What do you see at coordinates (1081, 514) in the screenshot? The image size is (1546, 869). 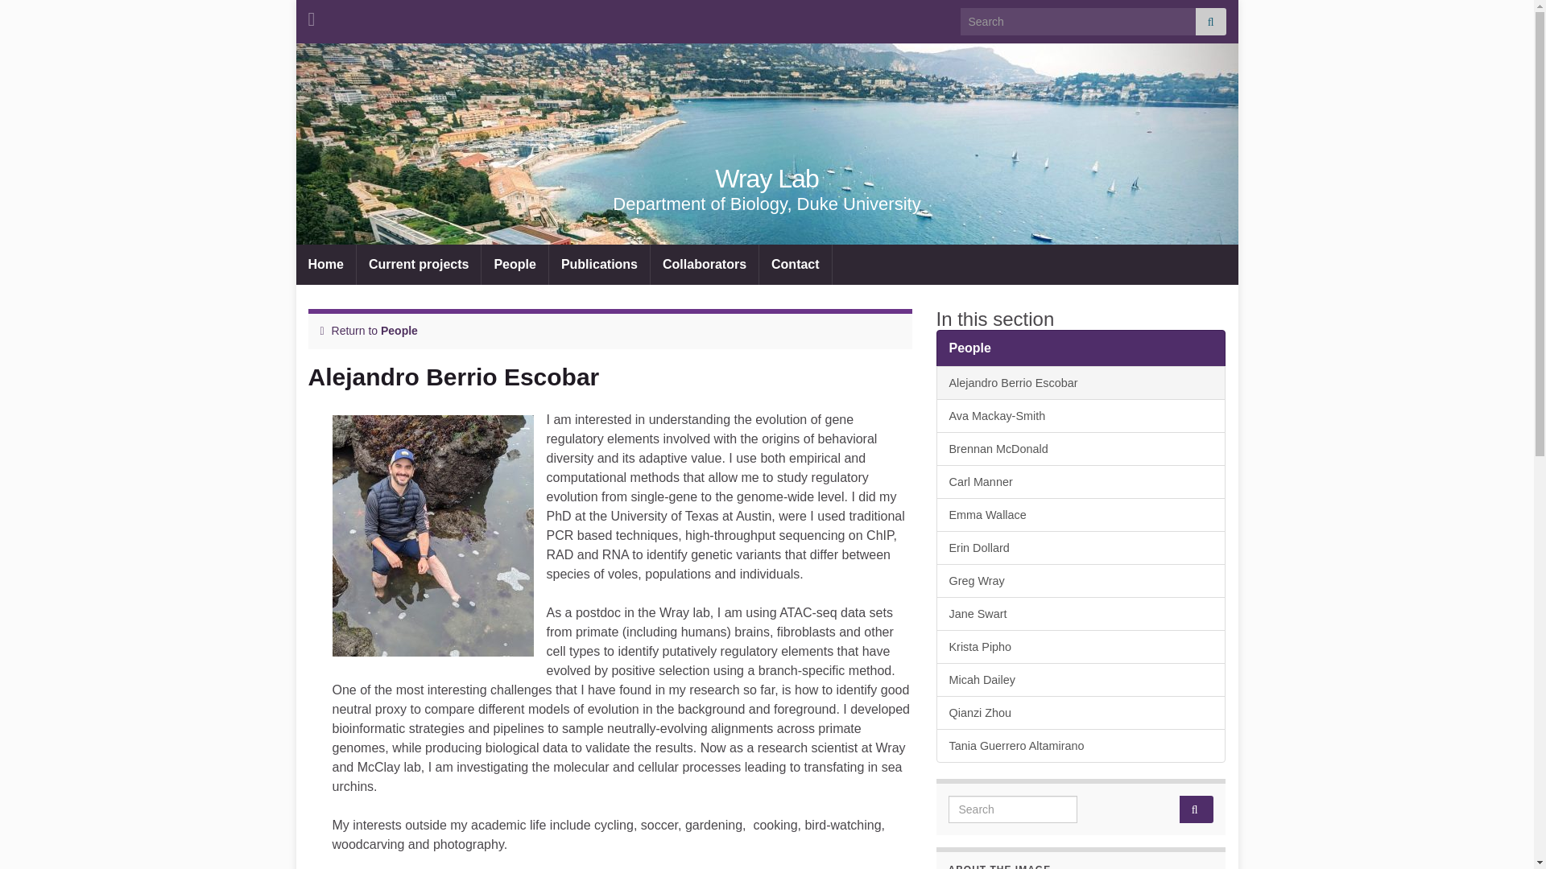 I see `Emma Wallace` at bounding box center [1081, 514].